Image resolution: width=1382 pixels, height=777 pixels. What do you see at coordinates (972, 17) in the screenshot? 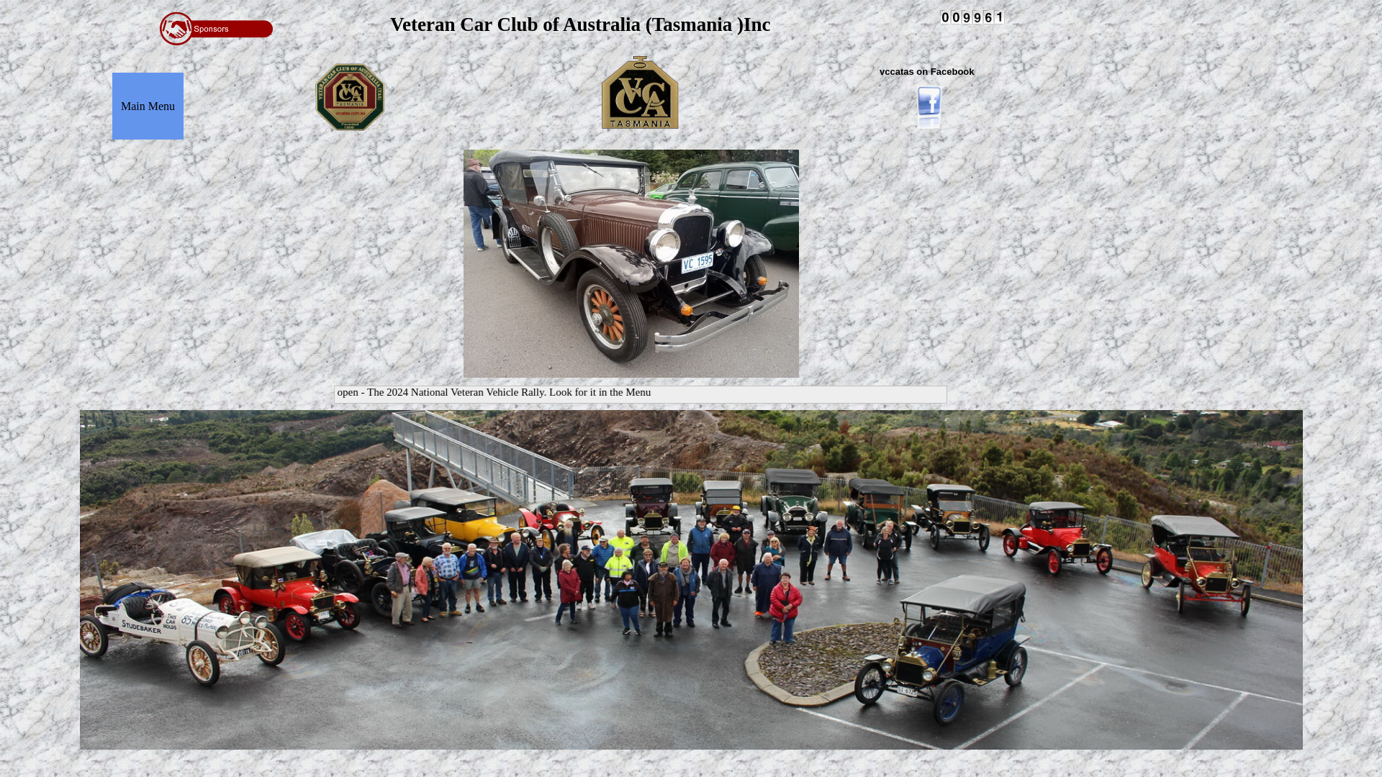
I see `Free Counter` at bounding box center [972, 17].